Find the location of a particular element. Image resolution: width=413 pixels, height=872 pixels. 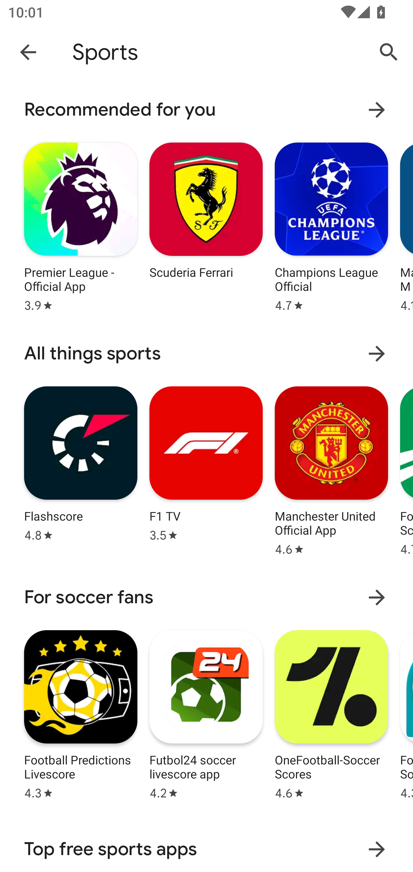

App: Flashscore
Star rating: 4.8


 is located at coordinates (81, 469).